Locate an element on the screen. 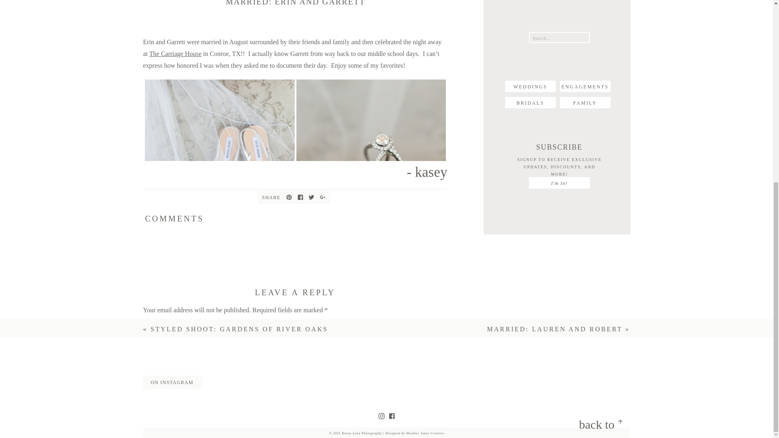  ENGAGEMENTS is located at coordinates (585, 86).